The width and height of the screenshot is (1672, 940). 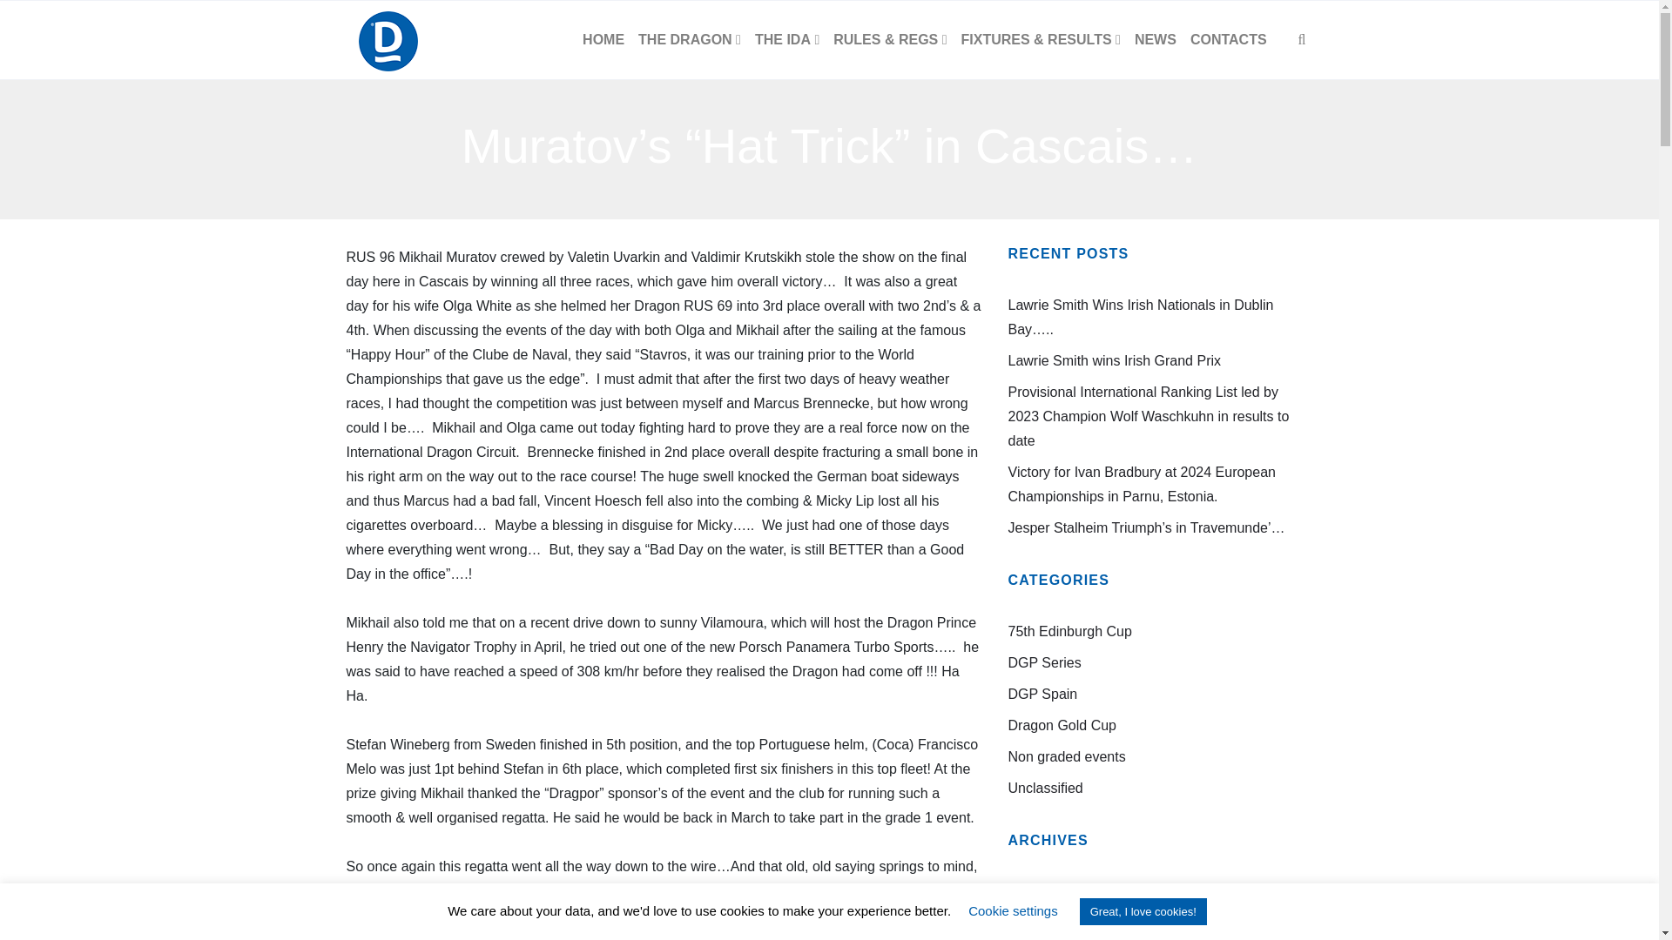 I want to click on International Dragon Association, so click(x=388, y=40).